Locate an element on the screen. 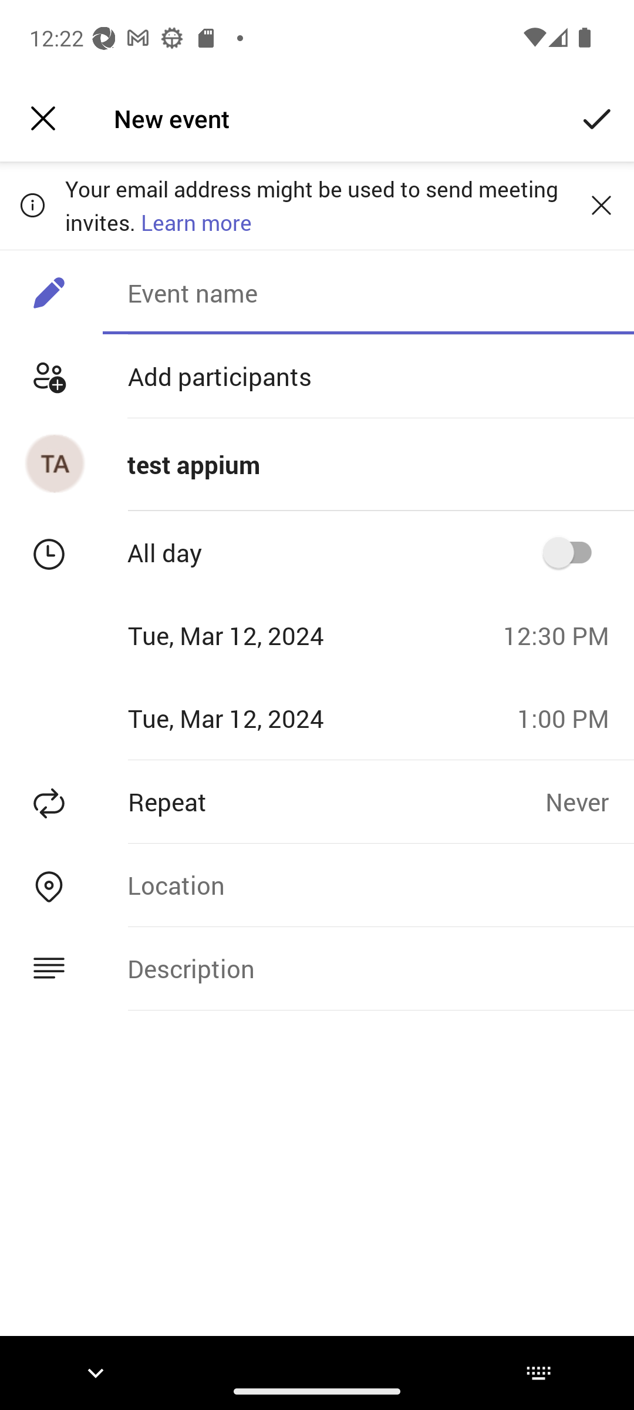 Image resolution: width=634 pixels, height=1410 pixels. Tue, Mar 12, 2024 Starts Tuesday Mar 12, 2024 is located at coordinates (245, 635).